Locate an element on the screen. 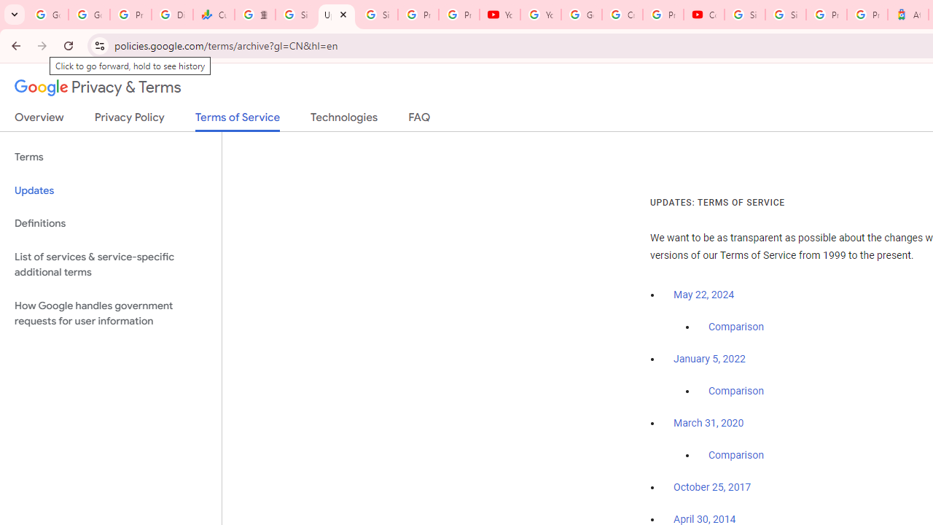  Sign in - Google Accounts is located at coordinates (745, 15).